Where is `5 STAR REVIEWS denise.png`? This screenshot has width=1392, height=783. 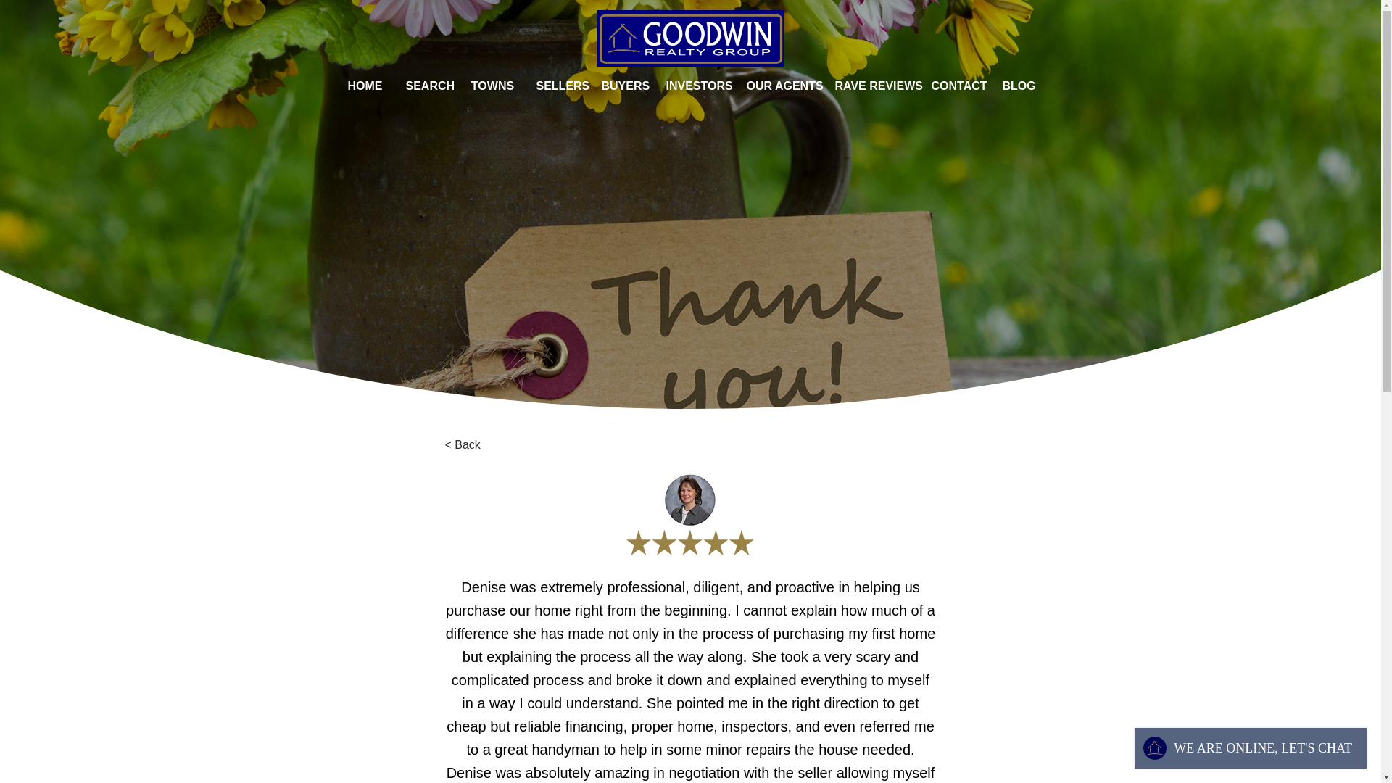 5 STAR REVIEWS denise.png is located at coordinates (690, 513).